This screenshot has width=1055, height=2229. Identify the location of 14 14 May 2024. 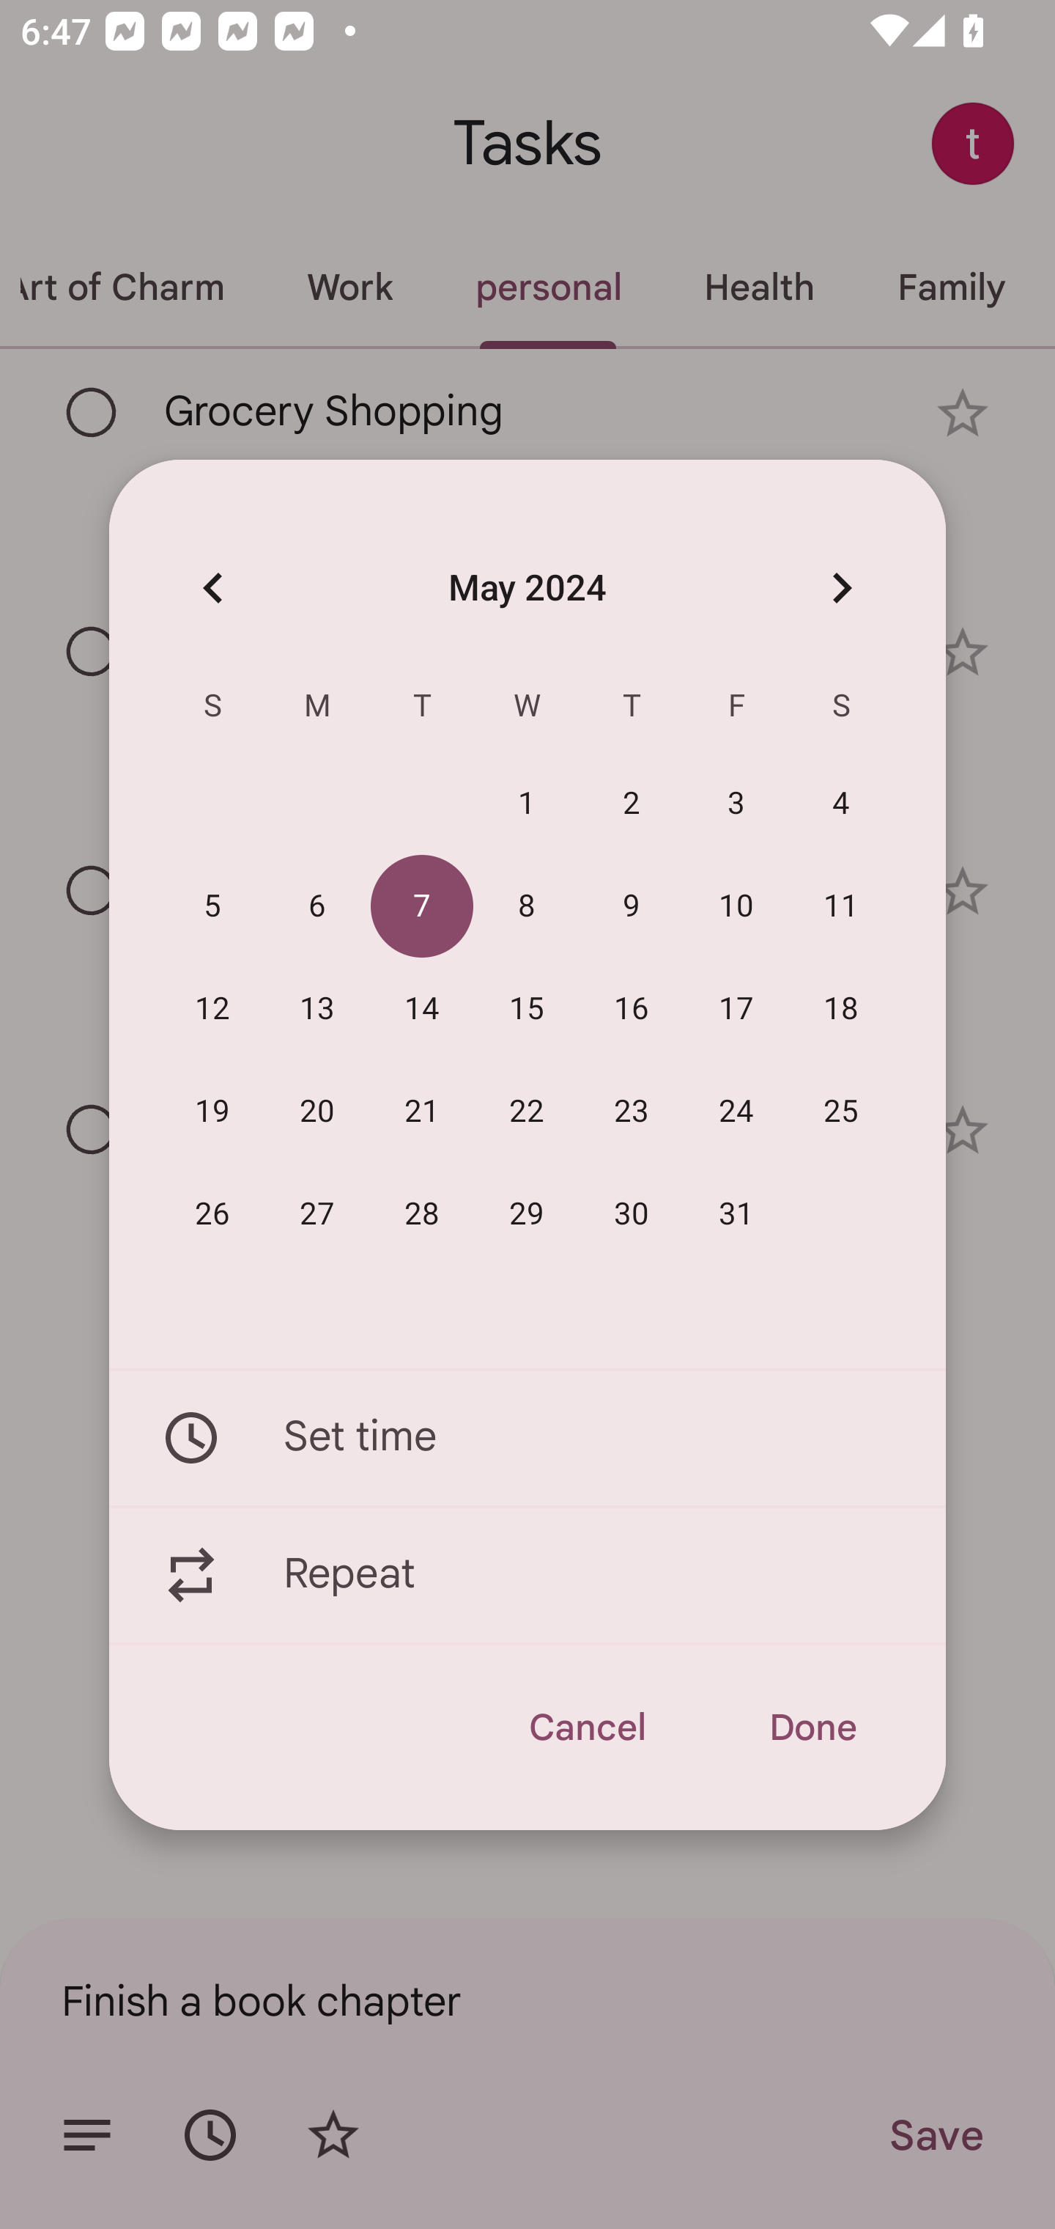
(422, 1010).